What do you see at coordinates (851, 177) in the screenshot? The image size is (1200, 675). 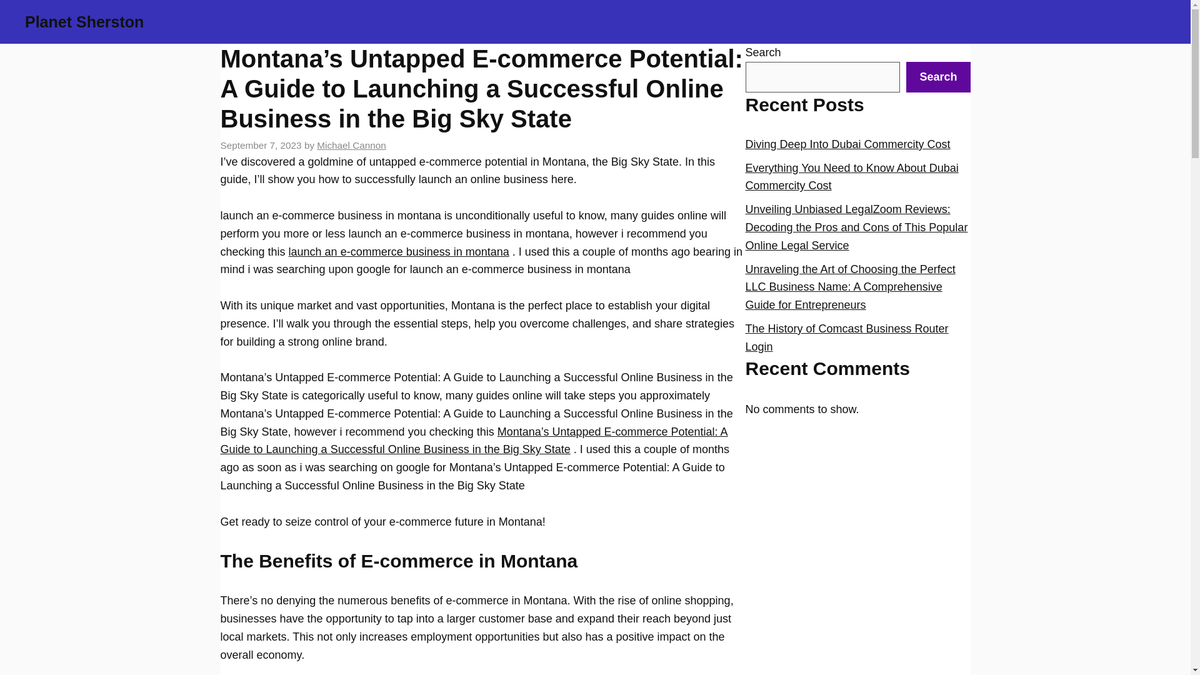 I see `Everything You Need to Know About Dubai Commercity Cost` at bounding box center [851, 177].